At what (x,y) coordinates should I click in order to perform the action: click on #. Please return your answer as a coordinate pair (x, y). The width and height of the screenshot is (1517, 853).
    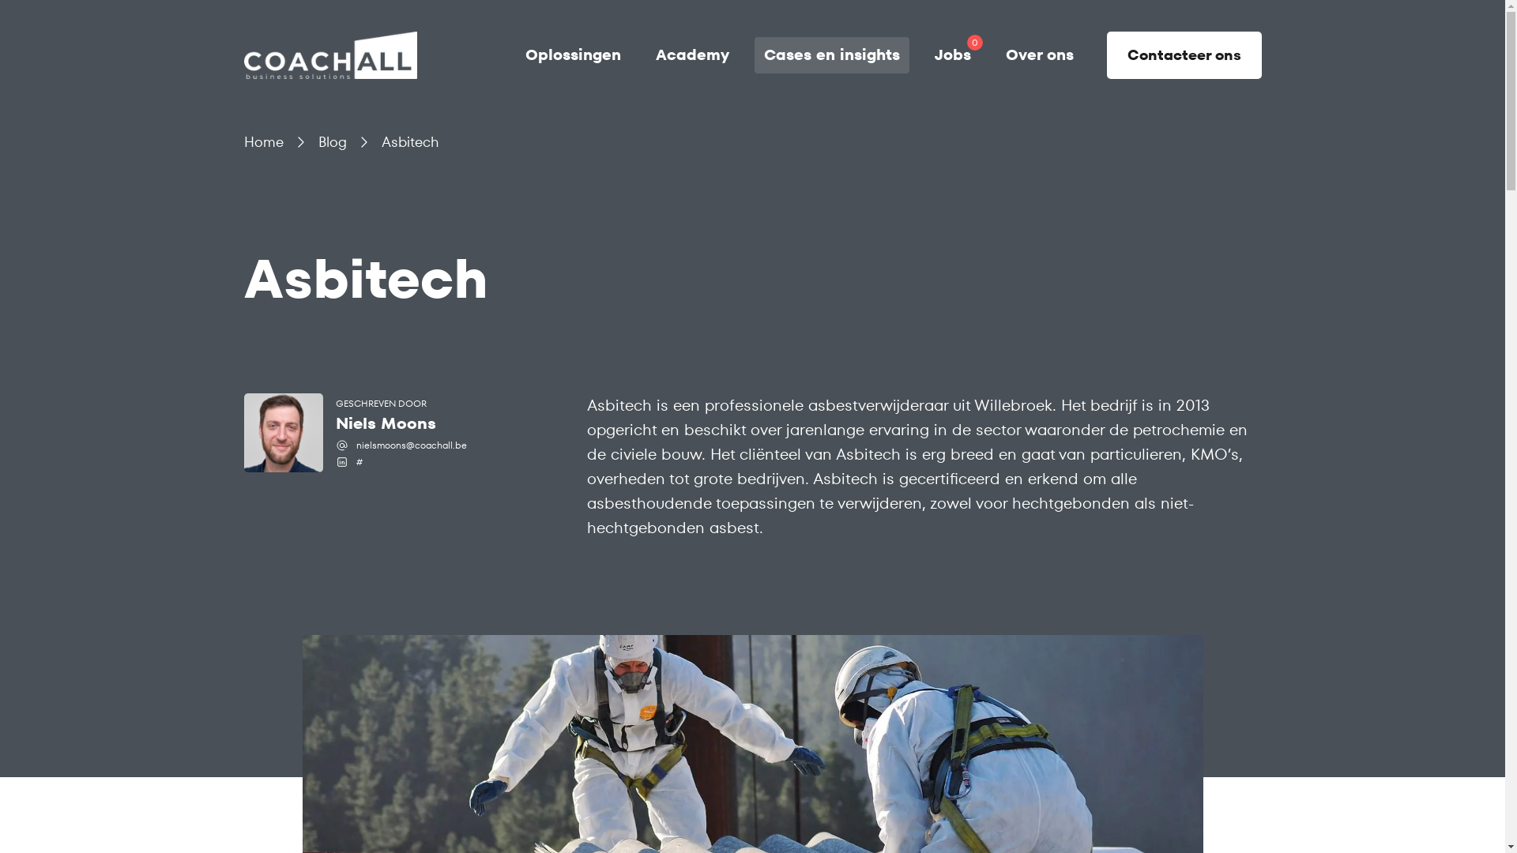
    Looking at the image, I should click on (359, 463).